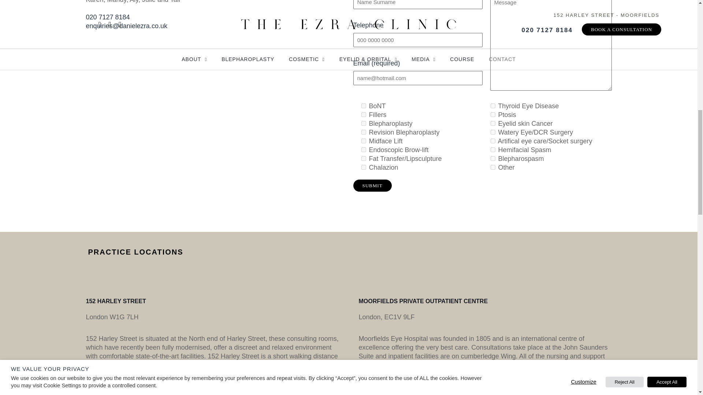  What do you see at coordinates (493, 114) in the screenshot?
I see `Ptosis` at bounding box center [493, 114].